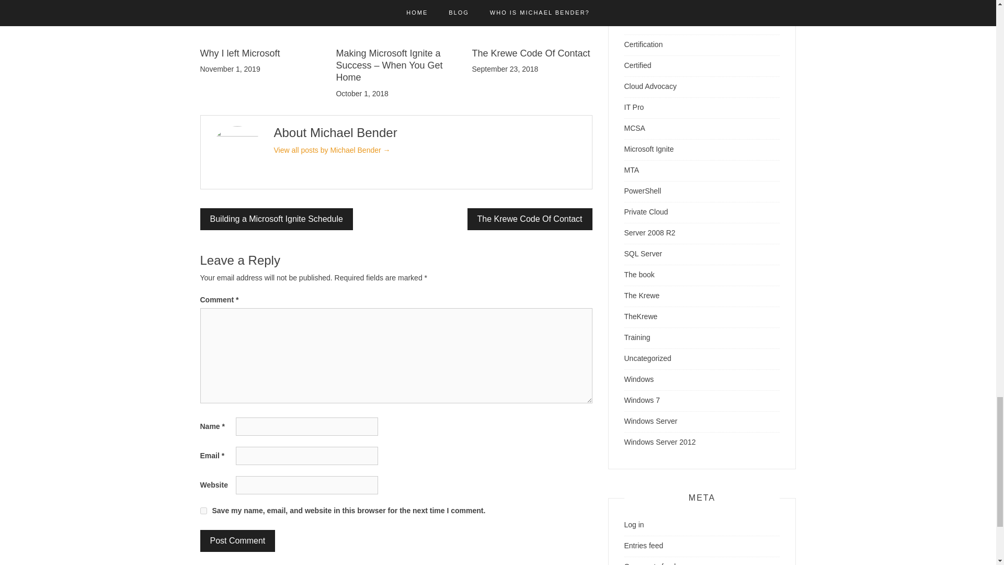 This screenshot has height=565, width=1004. I want to click on The Krewe Code Of Contact, so click(531, 53).